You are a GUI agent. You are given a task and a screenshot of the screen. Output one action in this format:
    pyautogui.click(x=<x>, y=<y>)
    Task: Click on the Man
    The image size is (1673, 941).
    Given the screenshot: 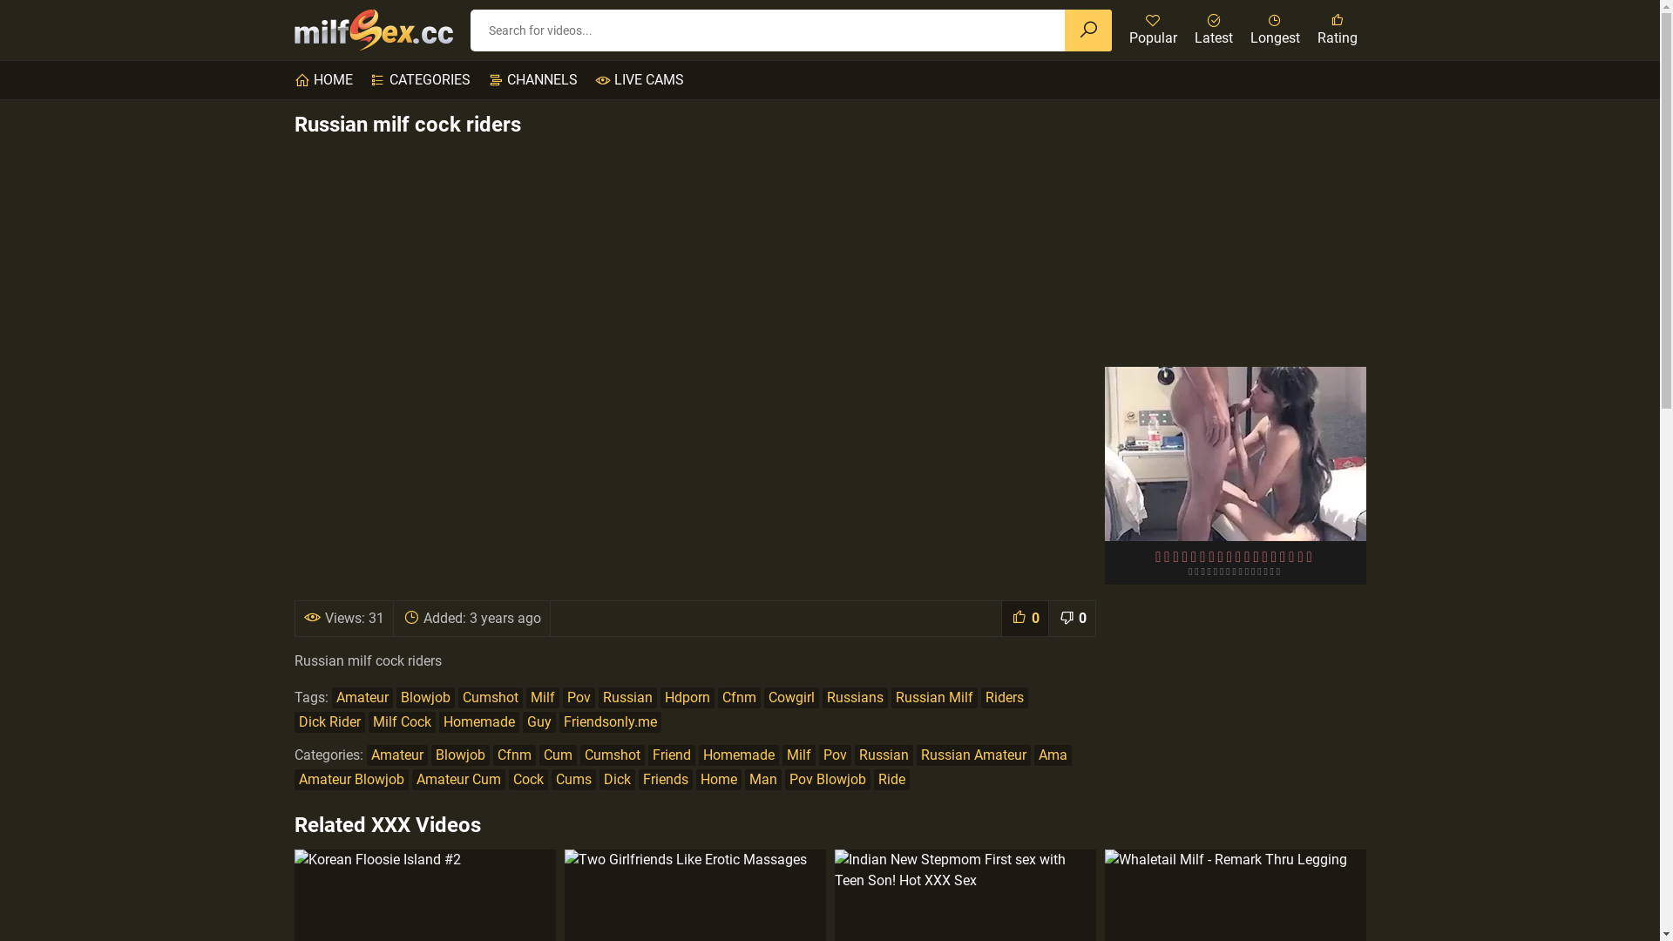 What is the action you would take?
    pyautogui.click(x=762, y=779)
    